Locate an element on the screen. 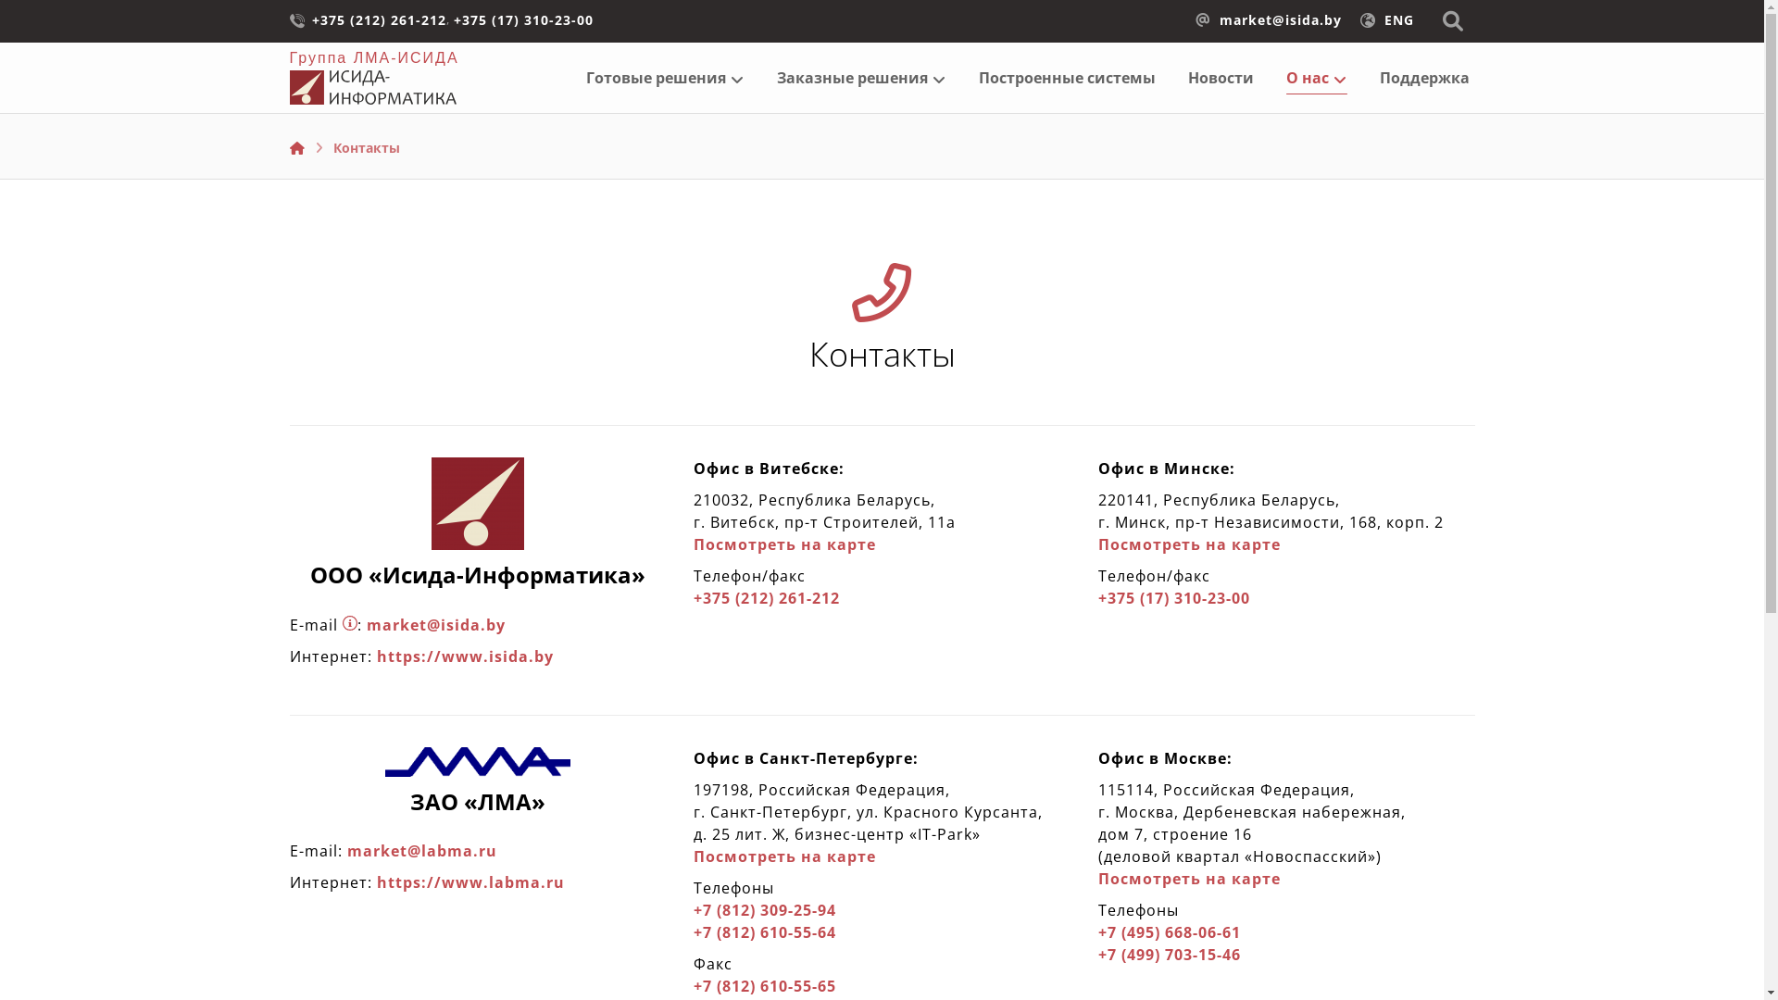 This screenshot has width=1778, height=1000. +7 (812) 610-55-64 is located at coordinates (882, 932).